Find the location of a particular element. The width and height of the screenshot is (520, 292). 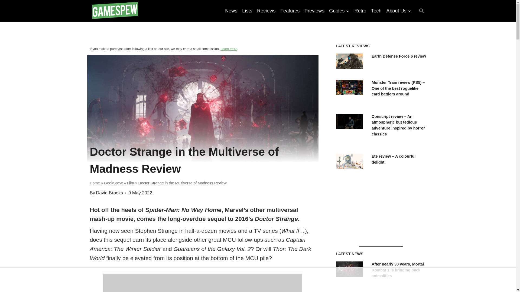

Features is located at coordinates (290, 11).